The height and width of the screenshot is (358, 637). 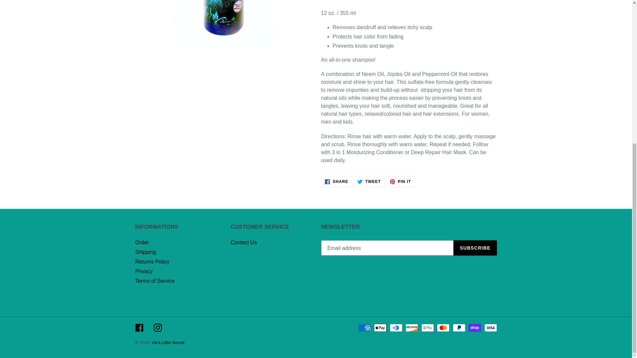 What do you see at coordinates (157, 328) in the screenshot?
I see `Instagram` at bounding box center [157, 328].